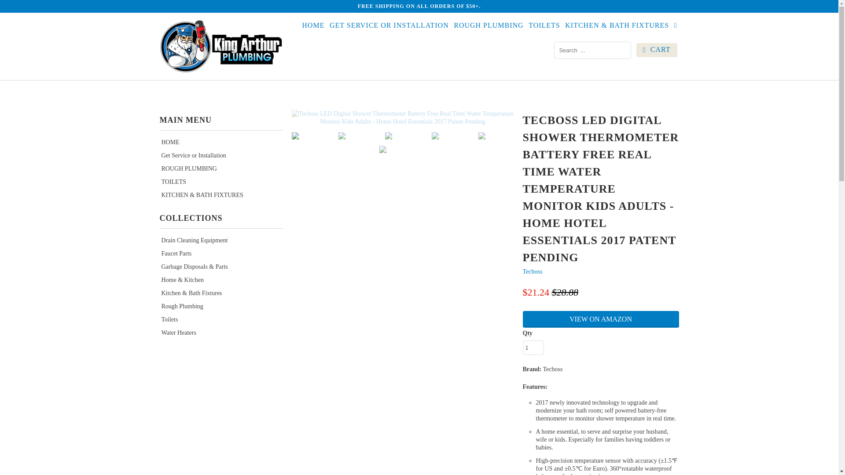 This screenshot has width=845, height=475. I want to click on CART, so click(657, 50).